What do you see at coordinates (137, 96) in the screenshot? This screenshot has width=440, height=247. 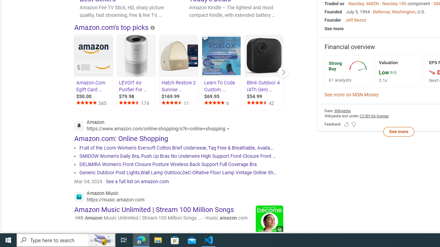 I see `$79.98` at bounding box center [137, 96].